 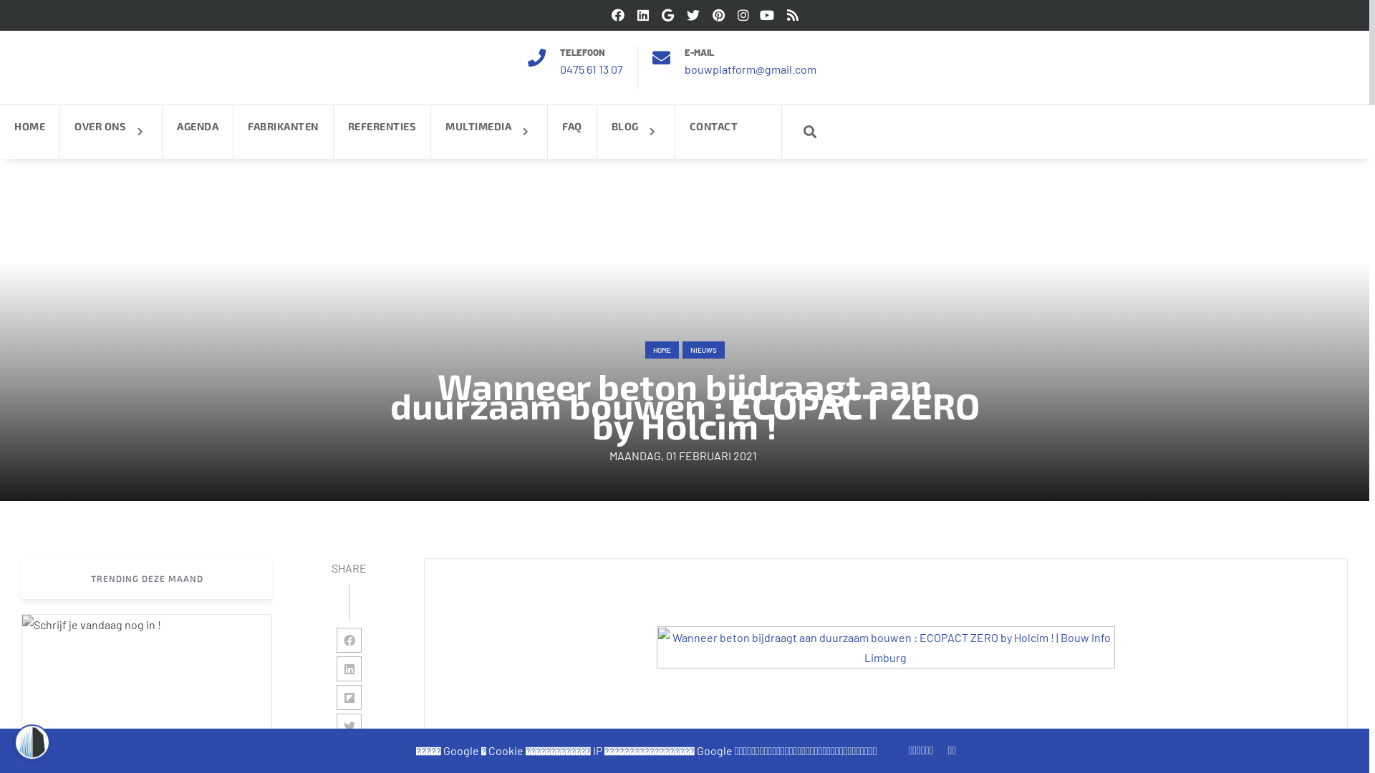 I want to click on HOME, so click(x=662, y=351).